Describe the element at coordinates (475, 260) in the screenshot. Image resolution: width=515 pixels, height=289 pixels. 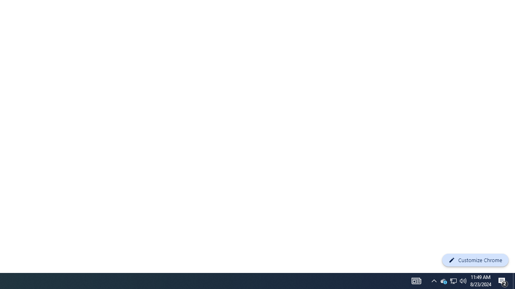
I see `Customize Chrome` at that location.